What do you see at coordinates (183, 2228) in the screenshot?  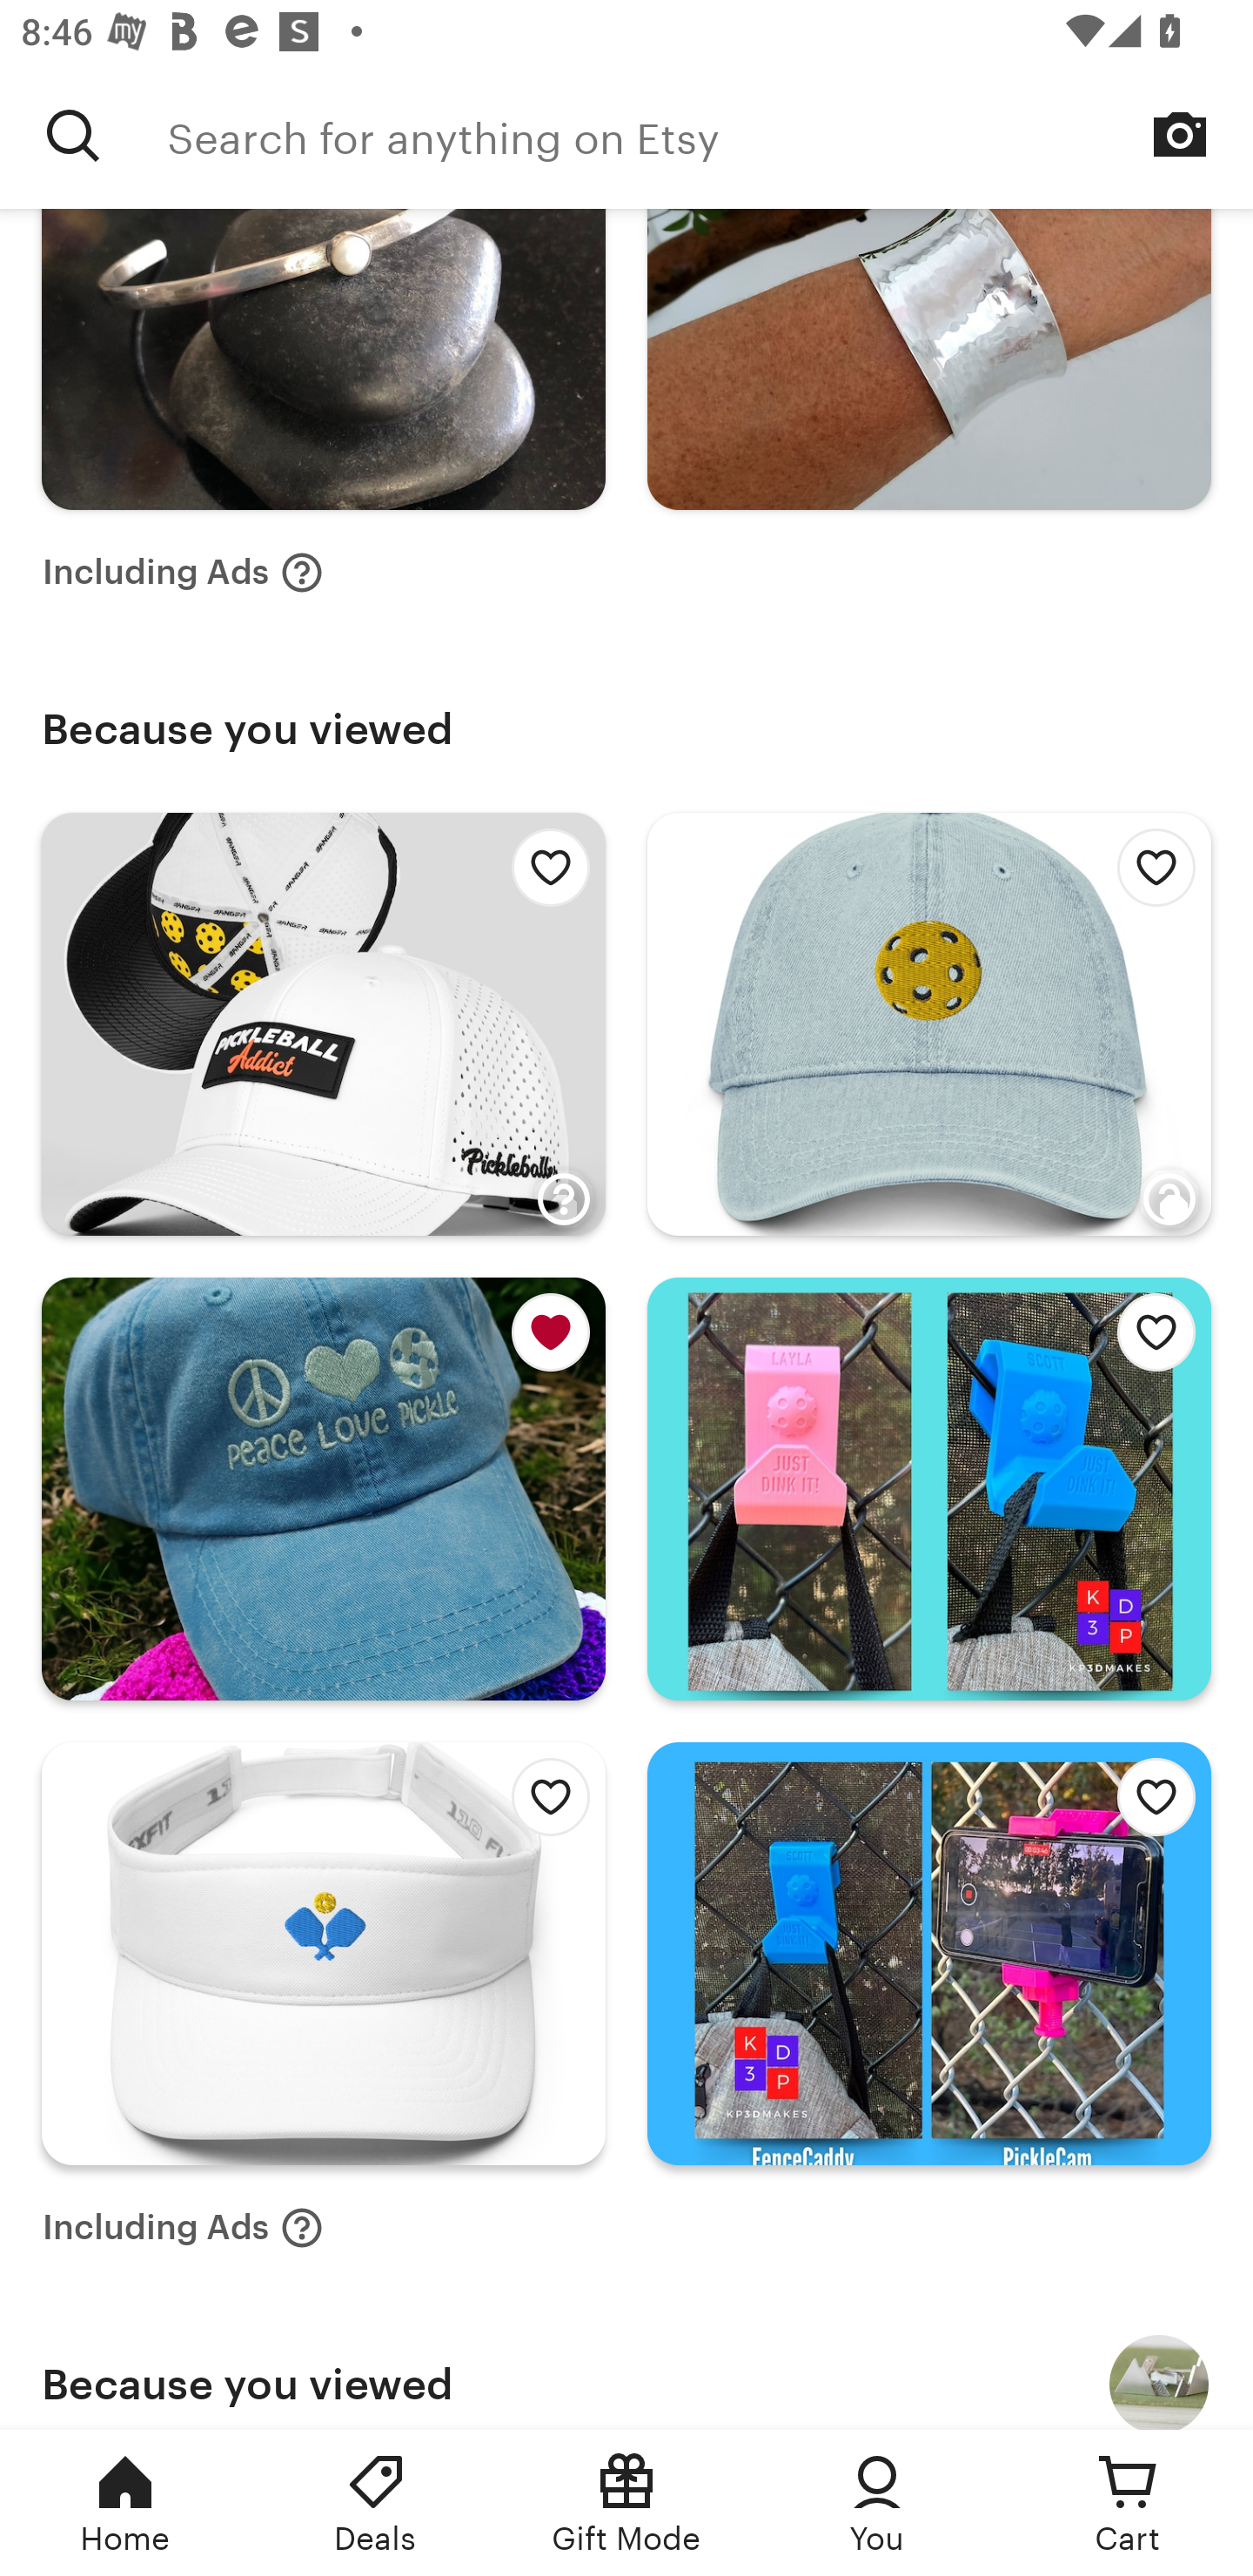 I see `Including Ads` at bounding box center [183, 2228].